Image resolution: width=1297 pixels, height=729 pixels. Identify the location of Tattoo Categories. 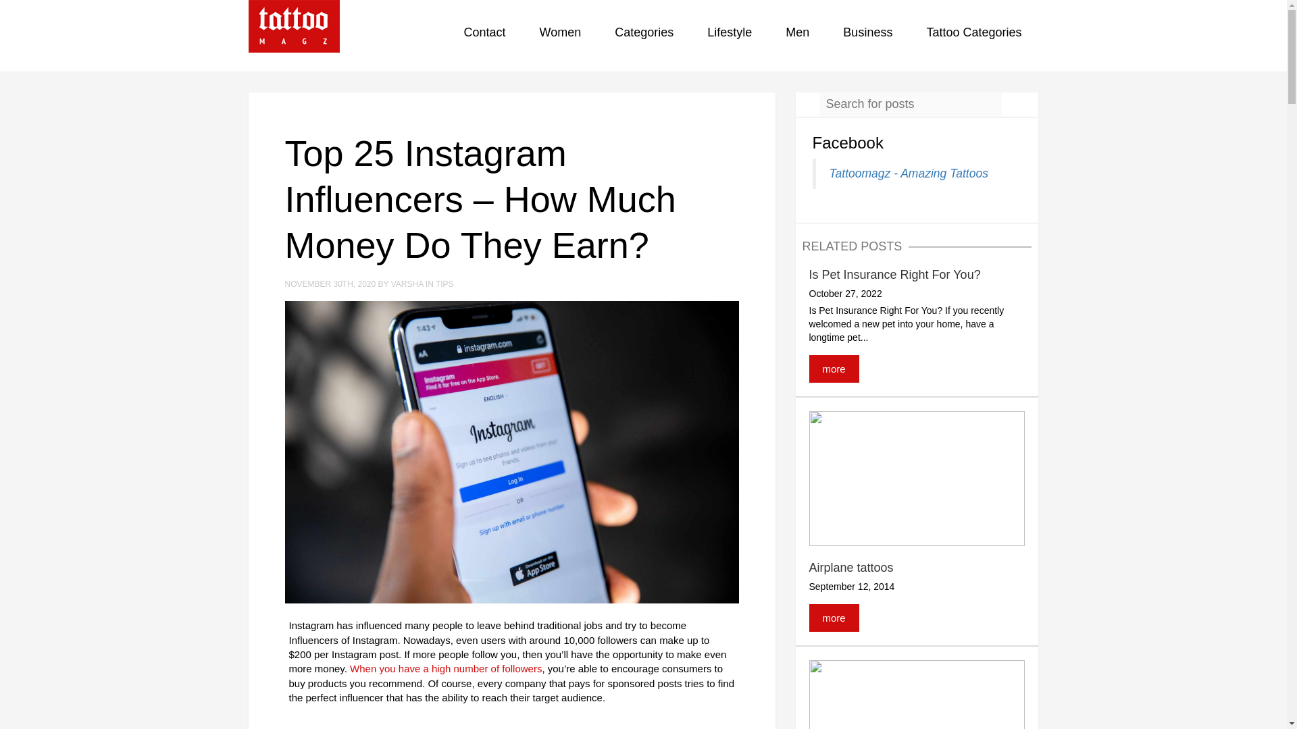
(973, 35).